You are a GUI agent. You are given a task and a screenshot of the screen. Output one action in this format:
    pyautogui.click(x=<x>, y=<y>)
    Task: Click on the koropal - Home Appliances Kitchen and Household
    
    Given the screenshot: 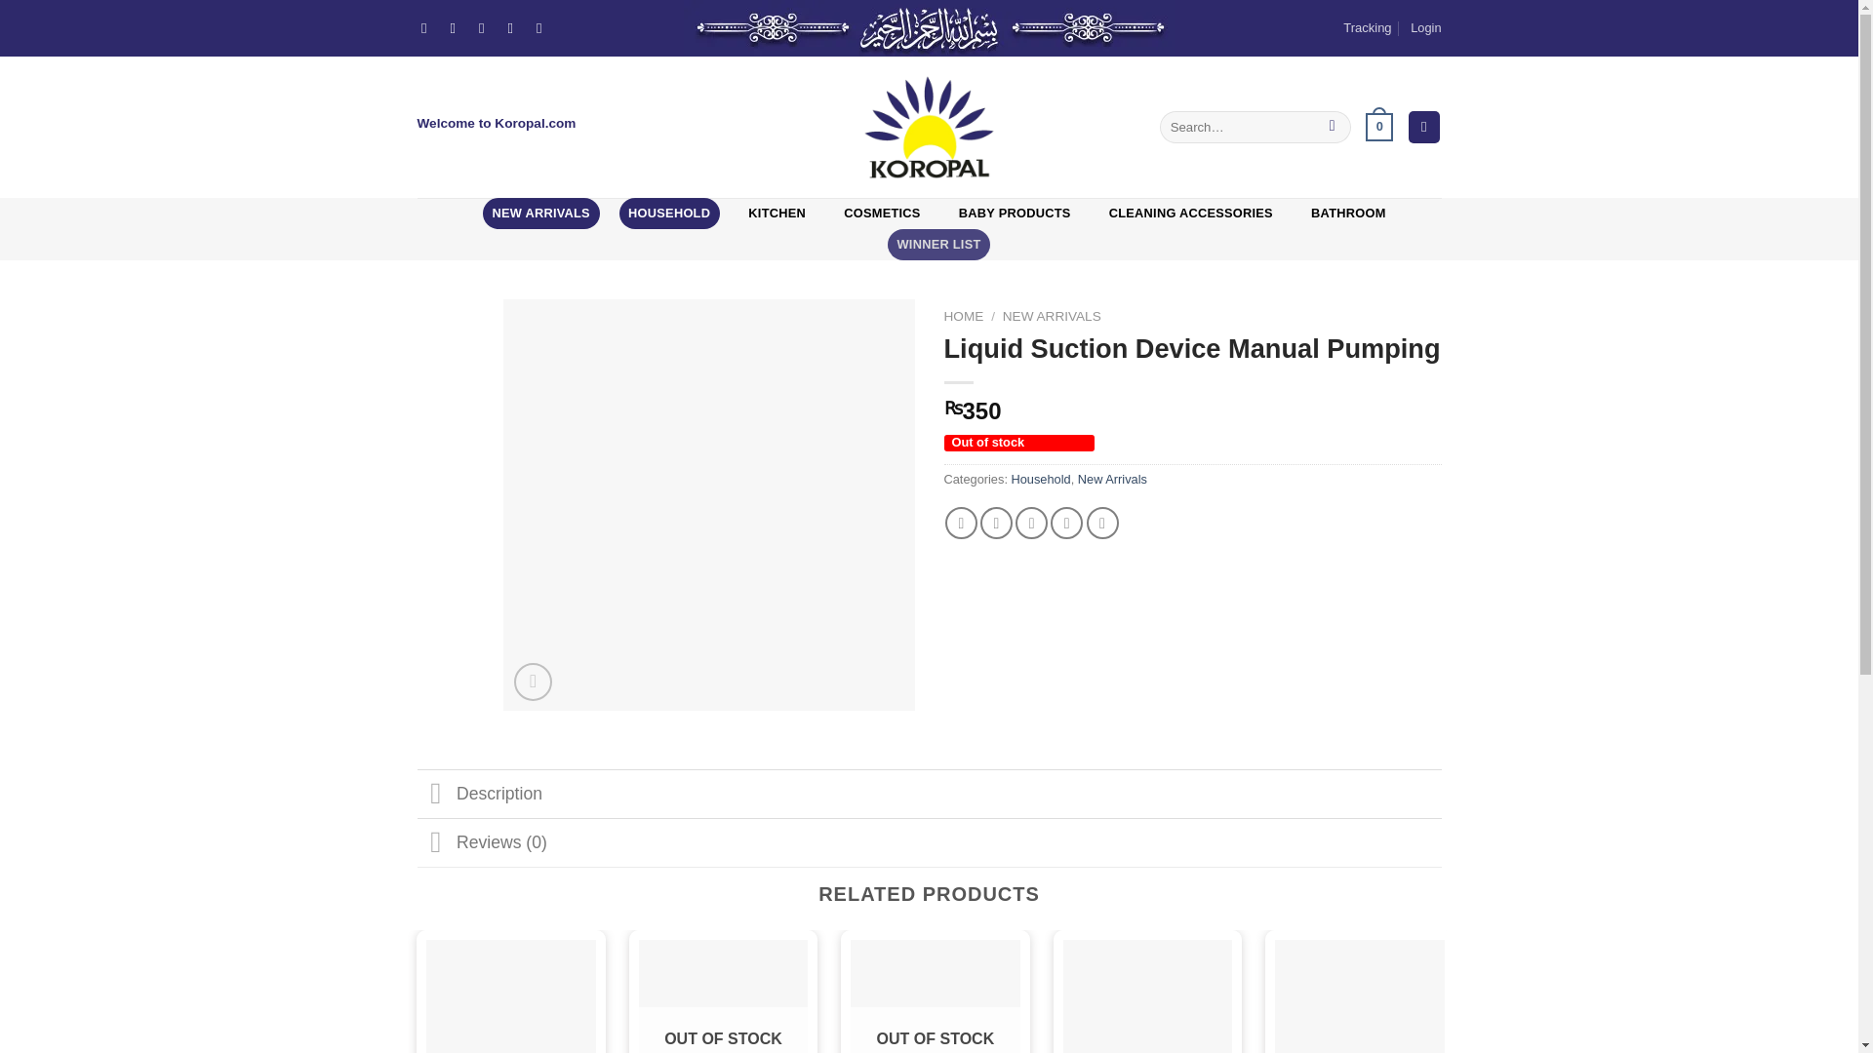 What is the action you would take?
    pyautogui.click(x=929, y=127)
    